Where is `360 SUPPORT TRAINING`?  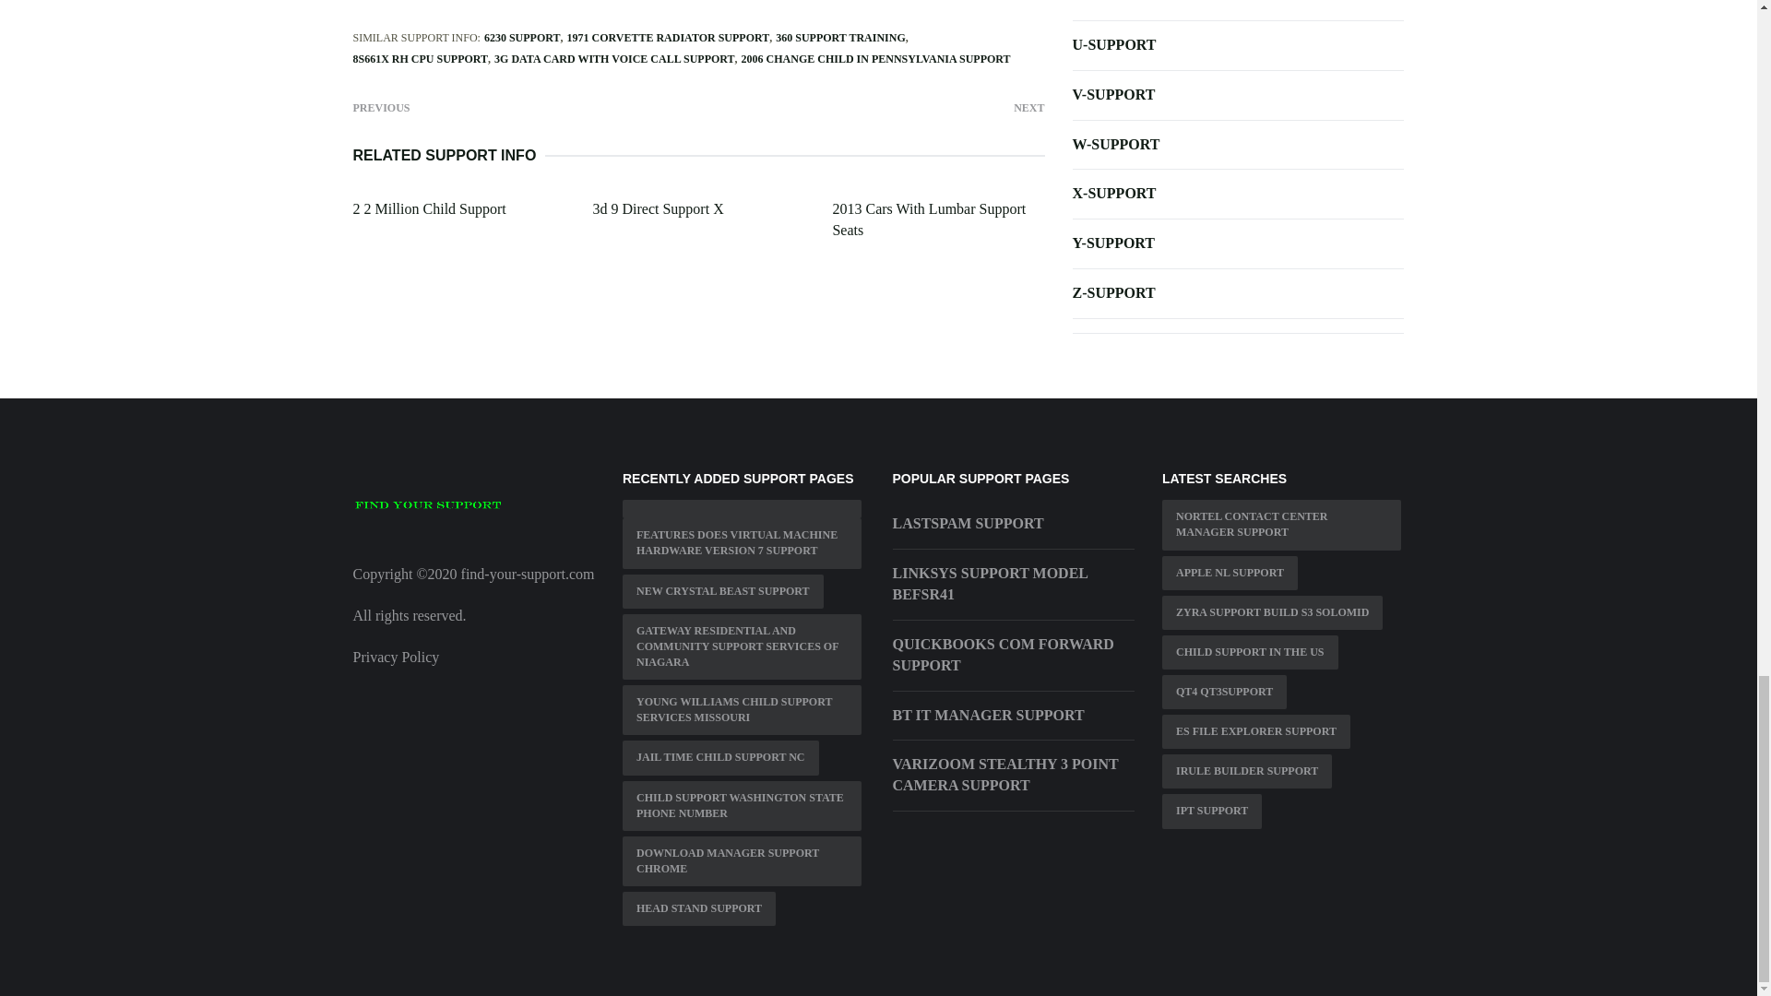 360 SUPPORT TRAINING is located at coordinates (839, 37).